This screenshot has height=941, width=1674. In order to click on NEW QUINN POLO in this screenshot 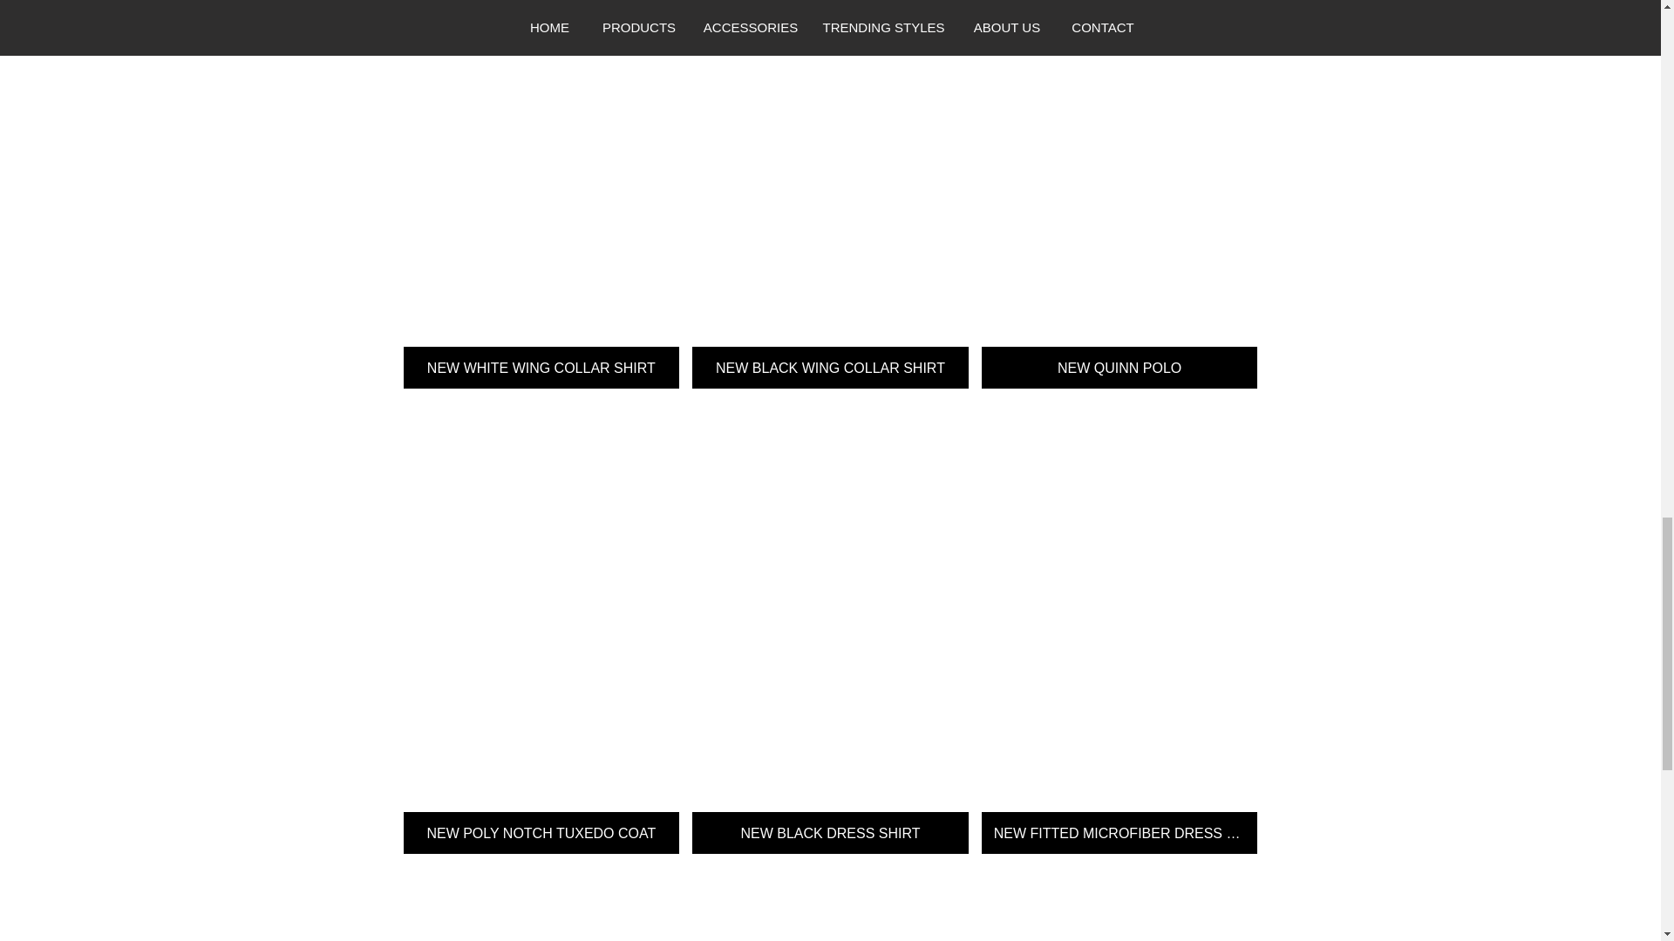, I will do `click(1119, 194)`.